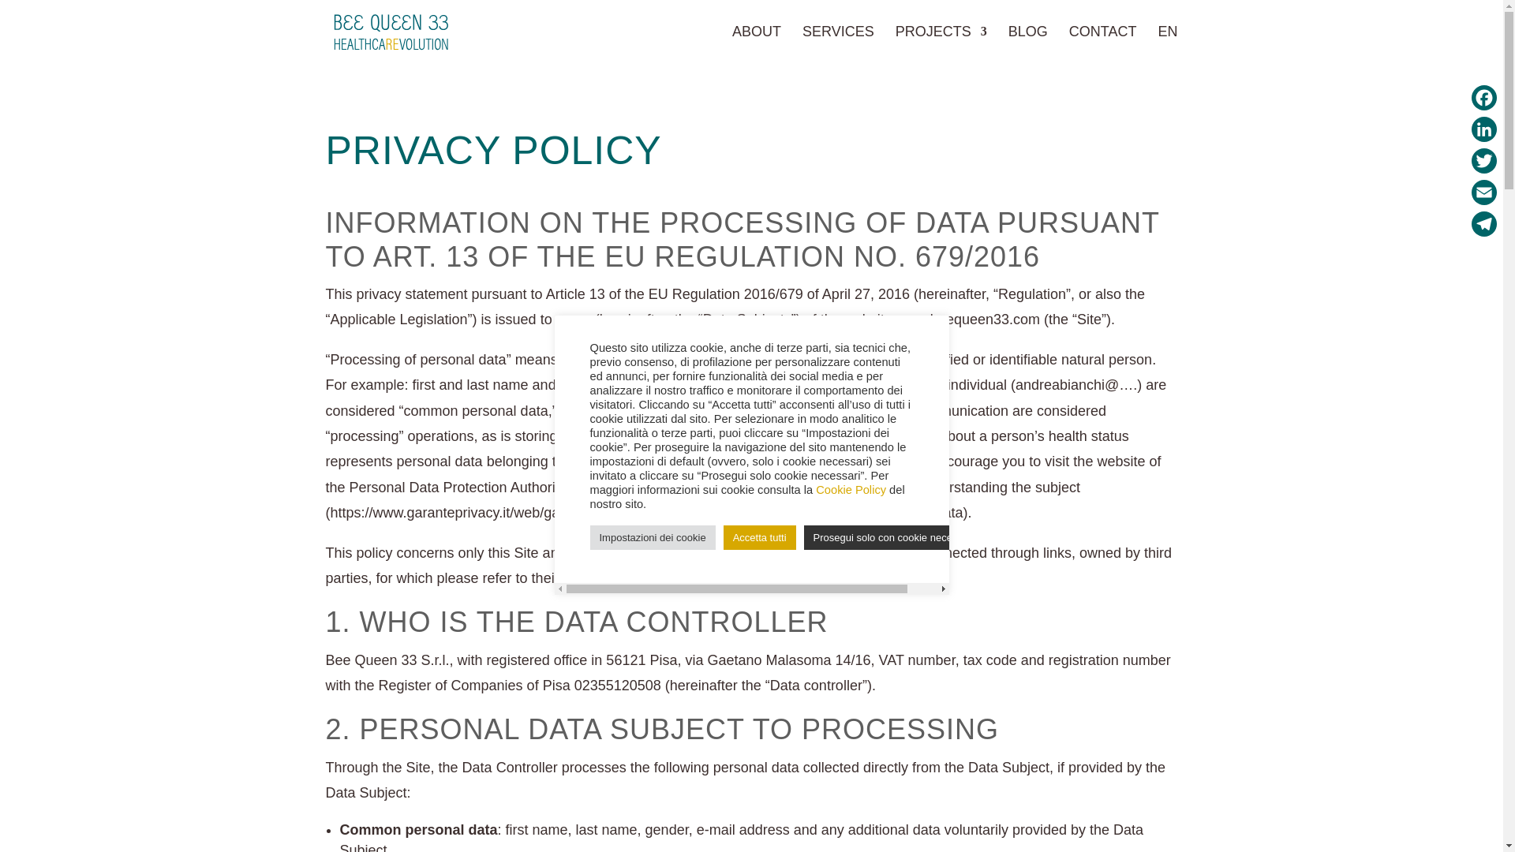 This screenshot has width=1515, height=852. I want to click on CONTACT, so click(1103, 44).